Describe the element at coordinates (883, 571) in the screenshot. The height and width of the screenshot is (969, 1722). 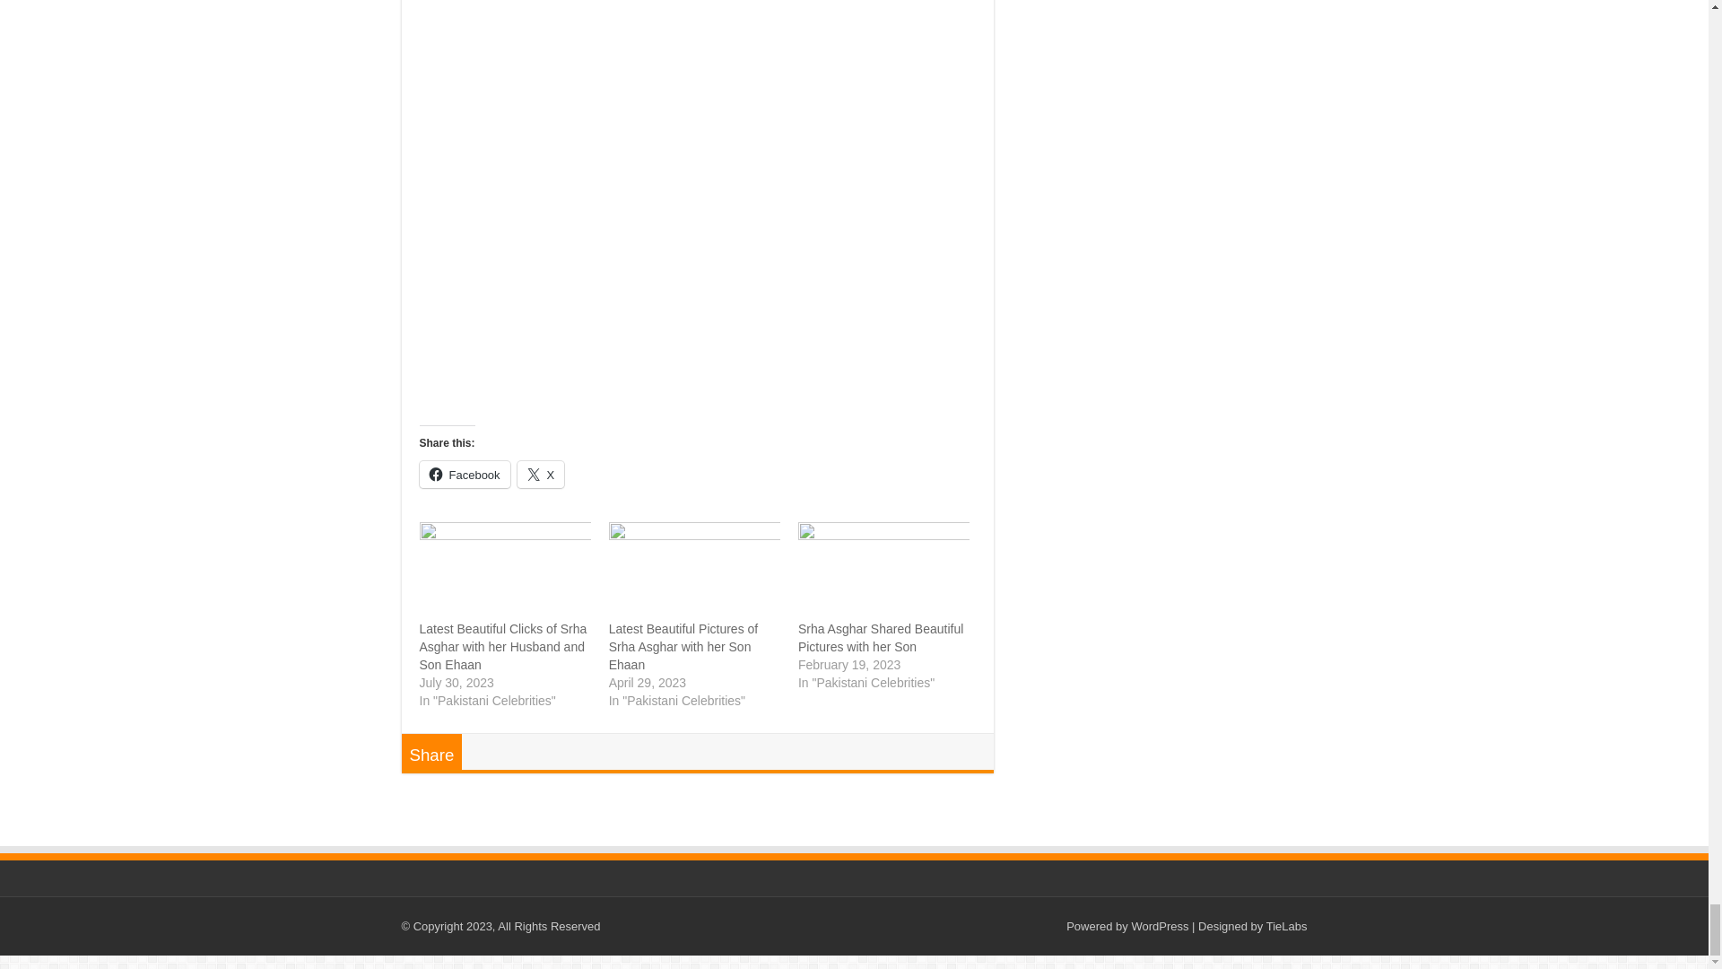
I see `Srha Asghar Shared Beautiful Pictures with her Son` at that location.